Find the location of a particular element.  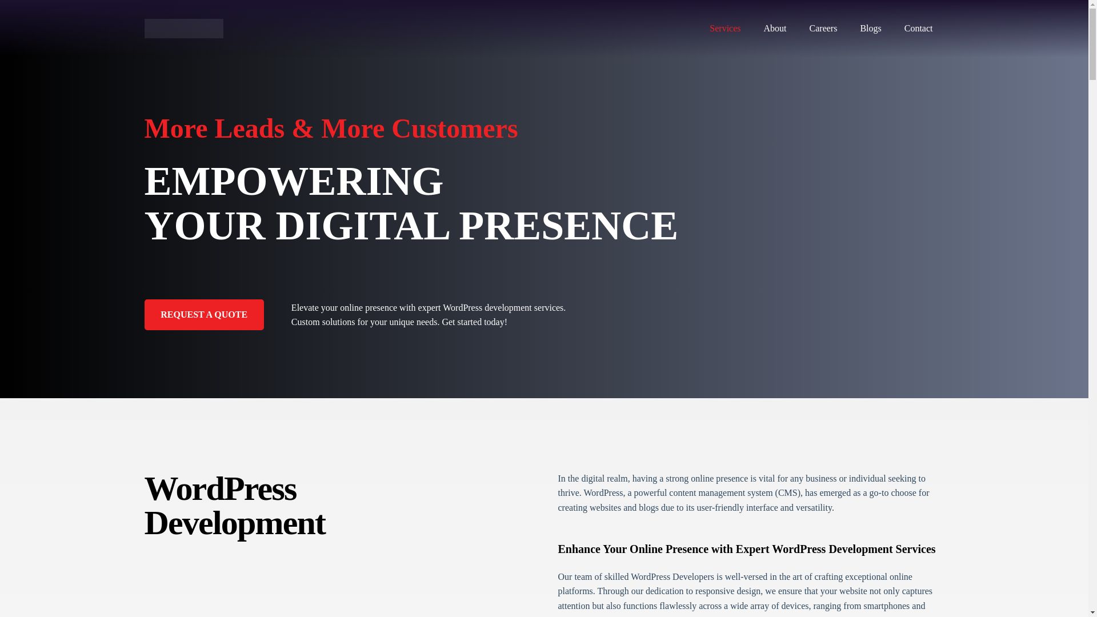

Careers is located at coordinates (824, 29).